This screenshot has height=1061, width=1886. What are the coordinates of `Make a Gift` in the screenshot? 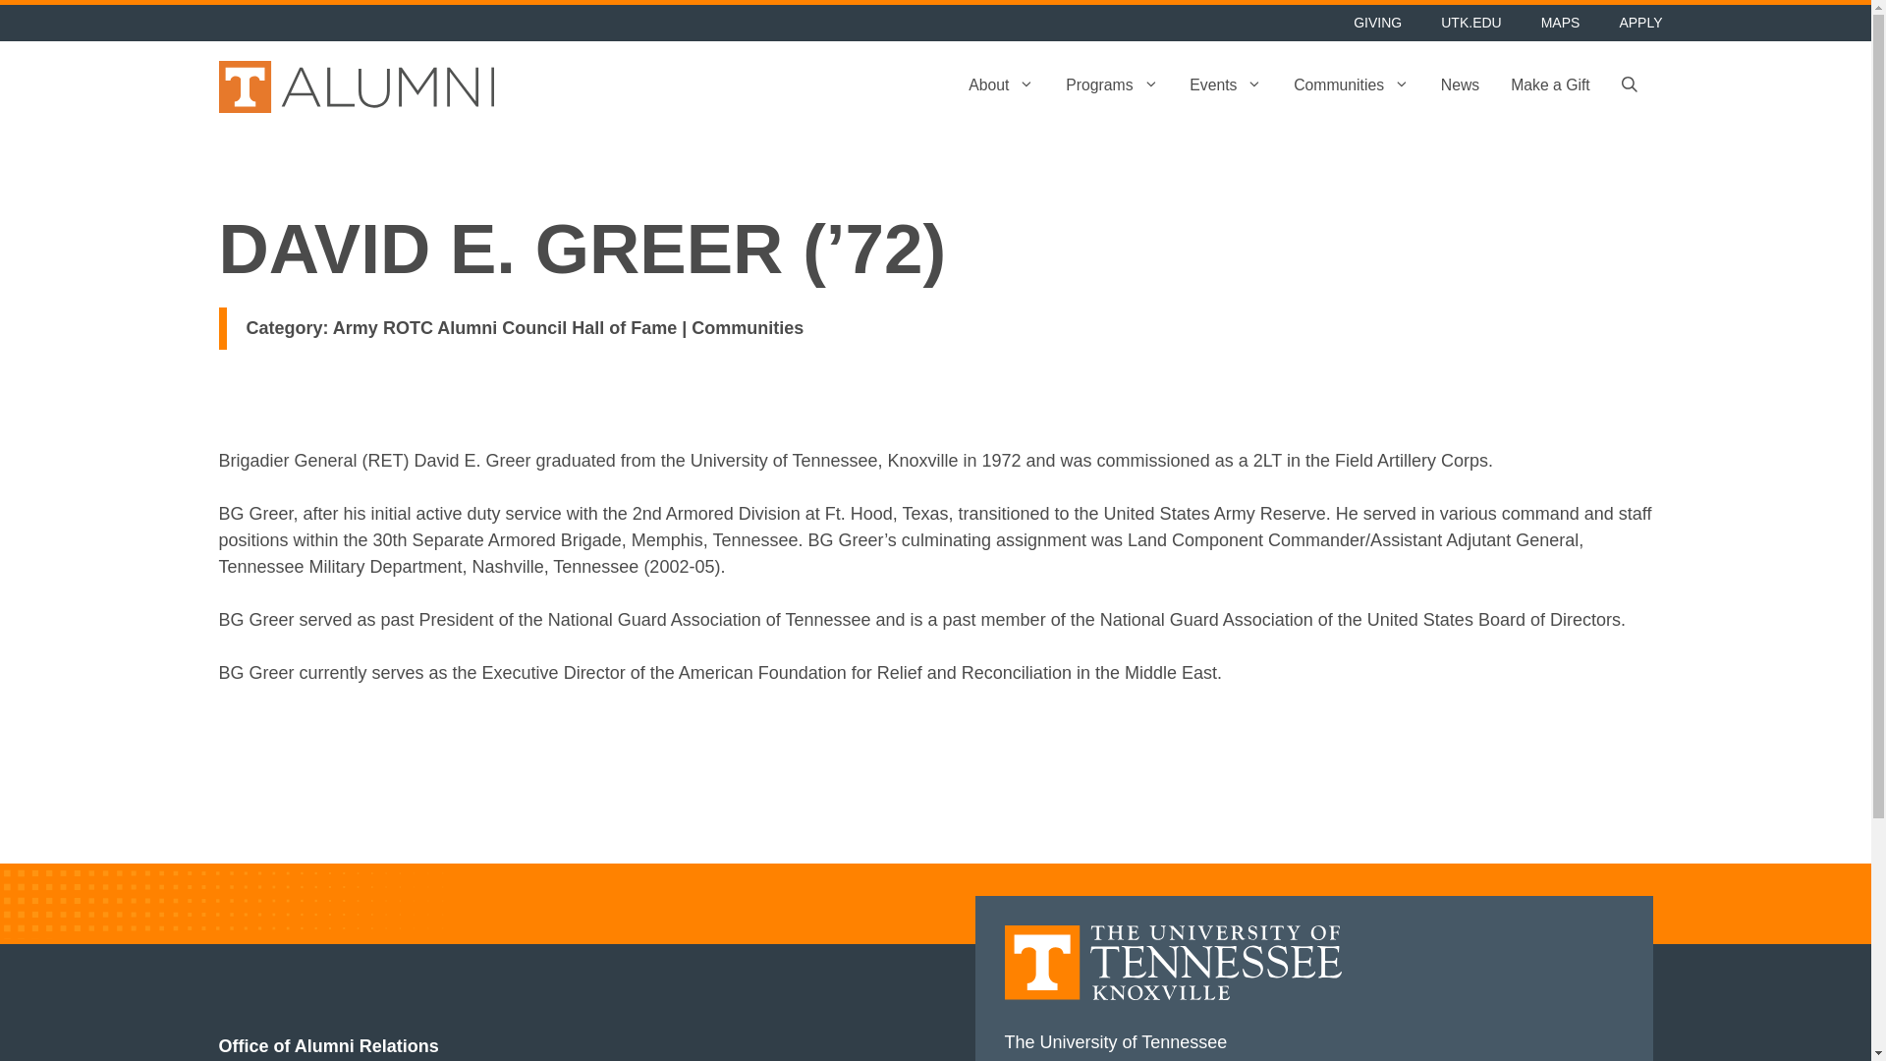 It's located at (1550, 86).